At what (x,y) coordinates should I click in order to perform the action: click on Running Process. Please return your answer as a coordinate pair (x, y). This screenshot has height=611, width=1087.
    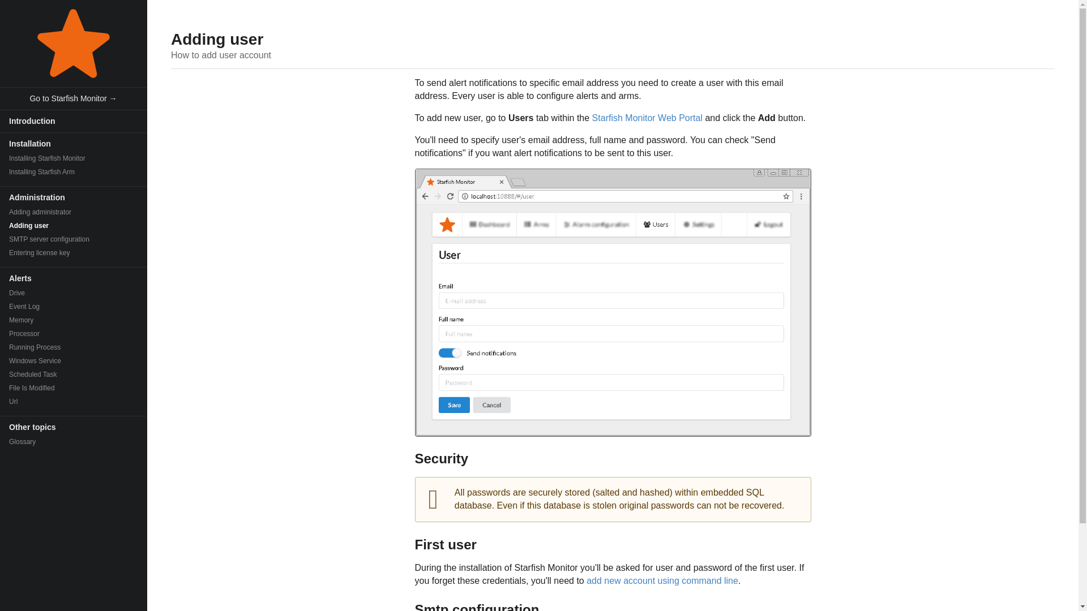
    Looking at the image, I should click on (74, 347).